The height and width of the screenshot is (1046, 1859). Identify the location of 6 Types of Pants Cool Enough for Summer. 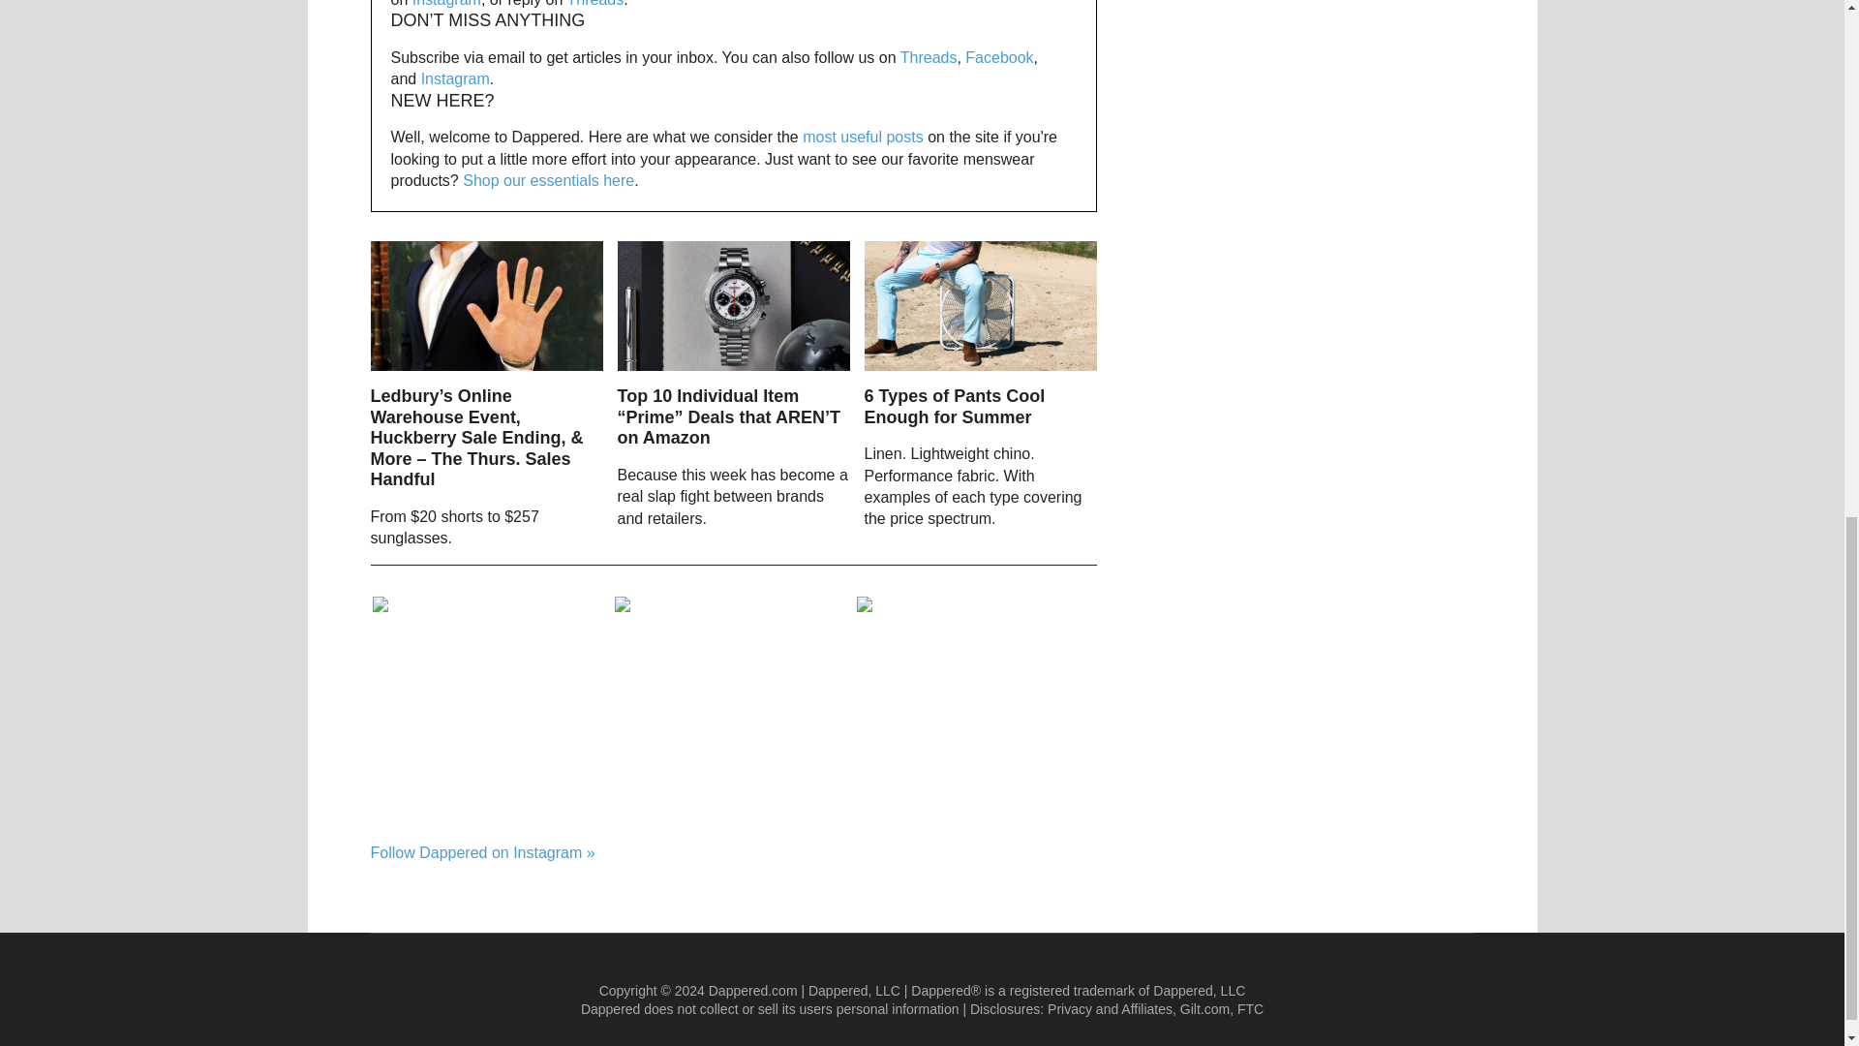
(955, 406).